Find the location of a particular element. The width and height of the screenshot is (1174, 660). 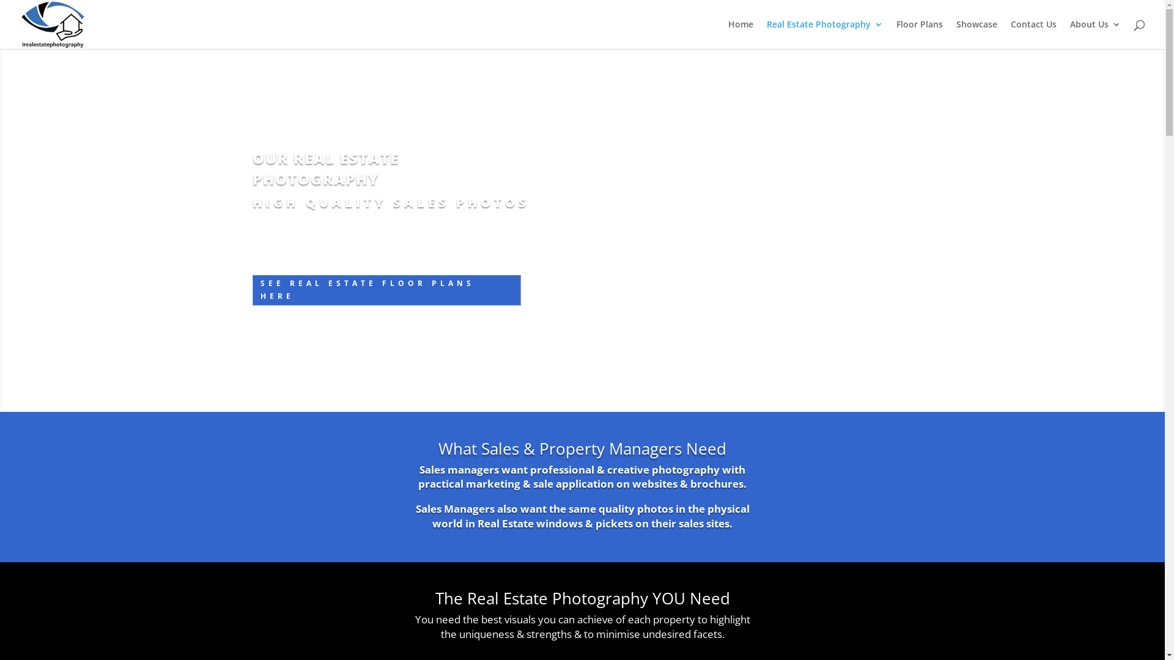

Real Estate Photography is located at coordinates (825, 34).